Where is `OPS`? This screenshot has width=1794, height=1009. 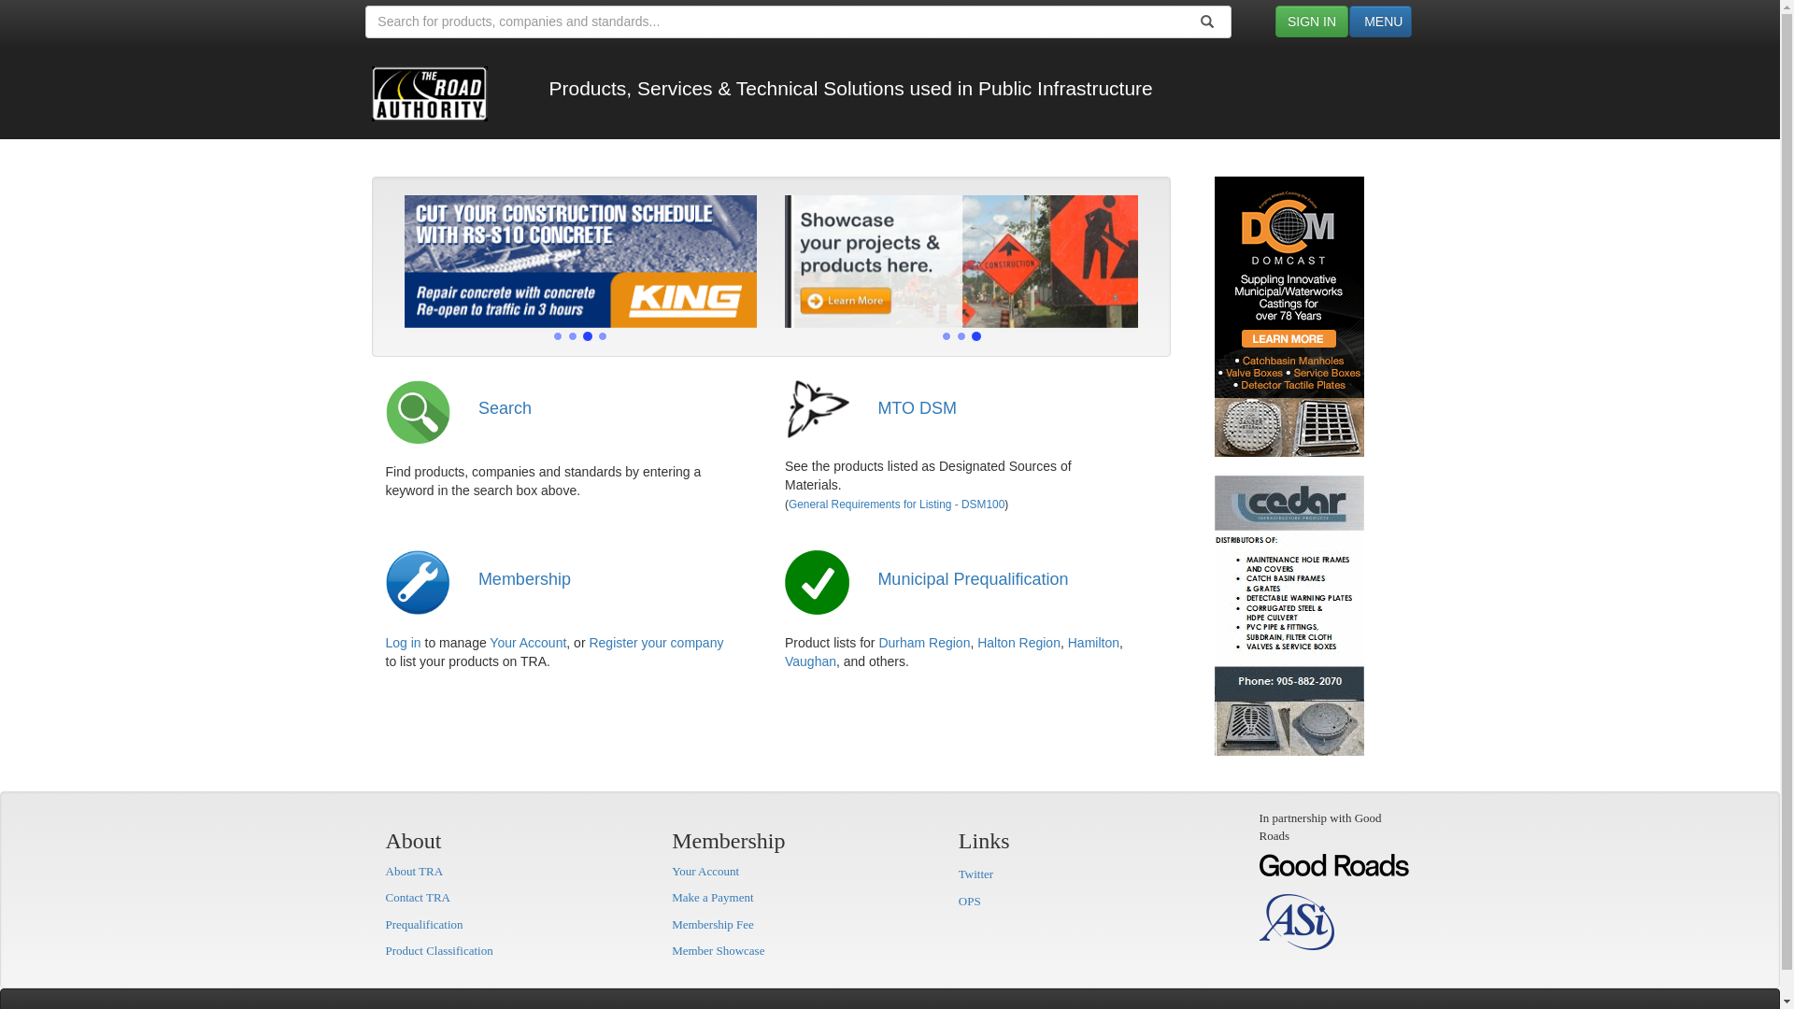 OPS is located at coordinates (970, 901).